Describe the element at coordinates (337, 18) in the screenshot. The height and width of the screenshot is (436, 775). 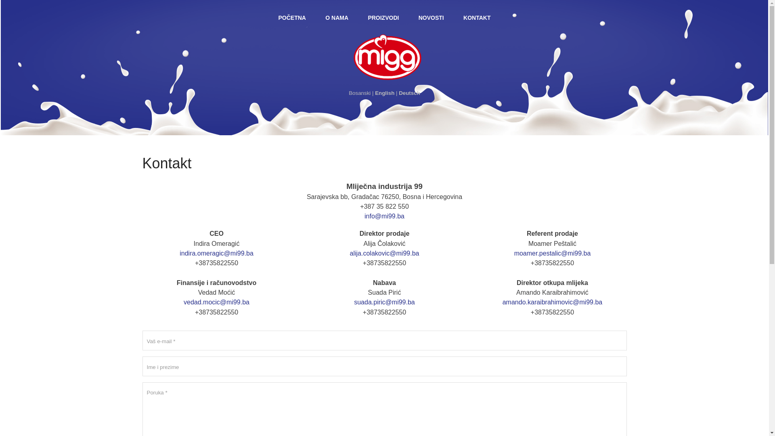
I see `O NAMA` at that location.